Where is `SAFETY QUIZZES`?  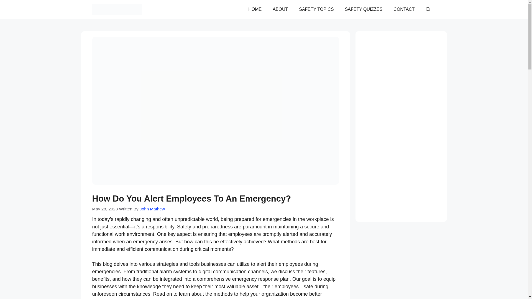
SAFETY QUIZZES is located at coordinates (364, 9).